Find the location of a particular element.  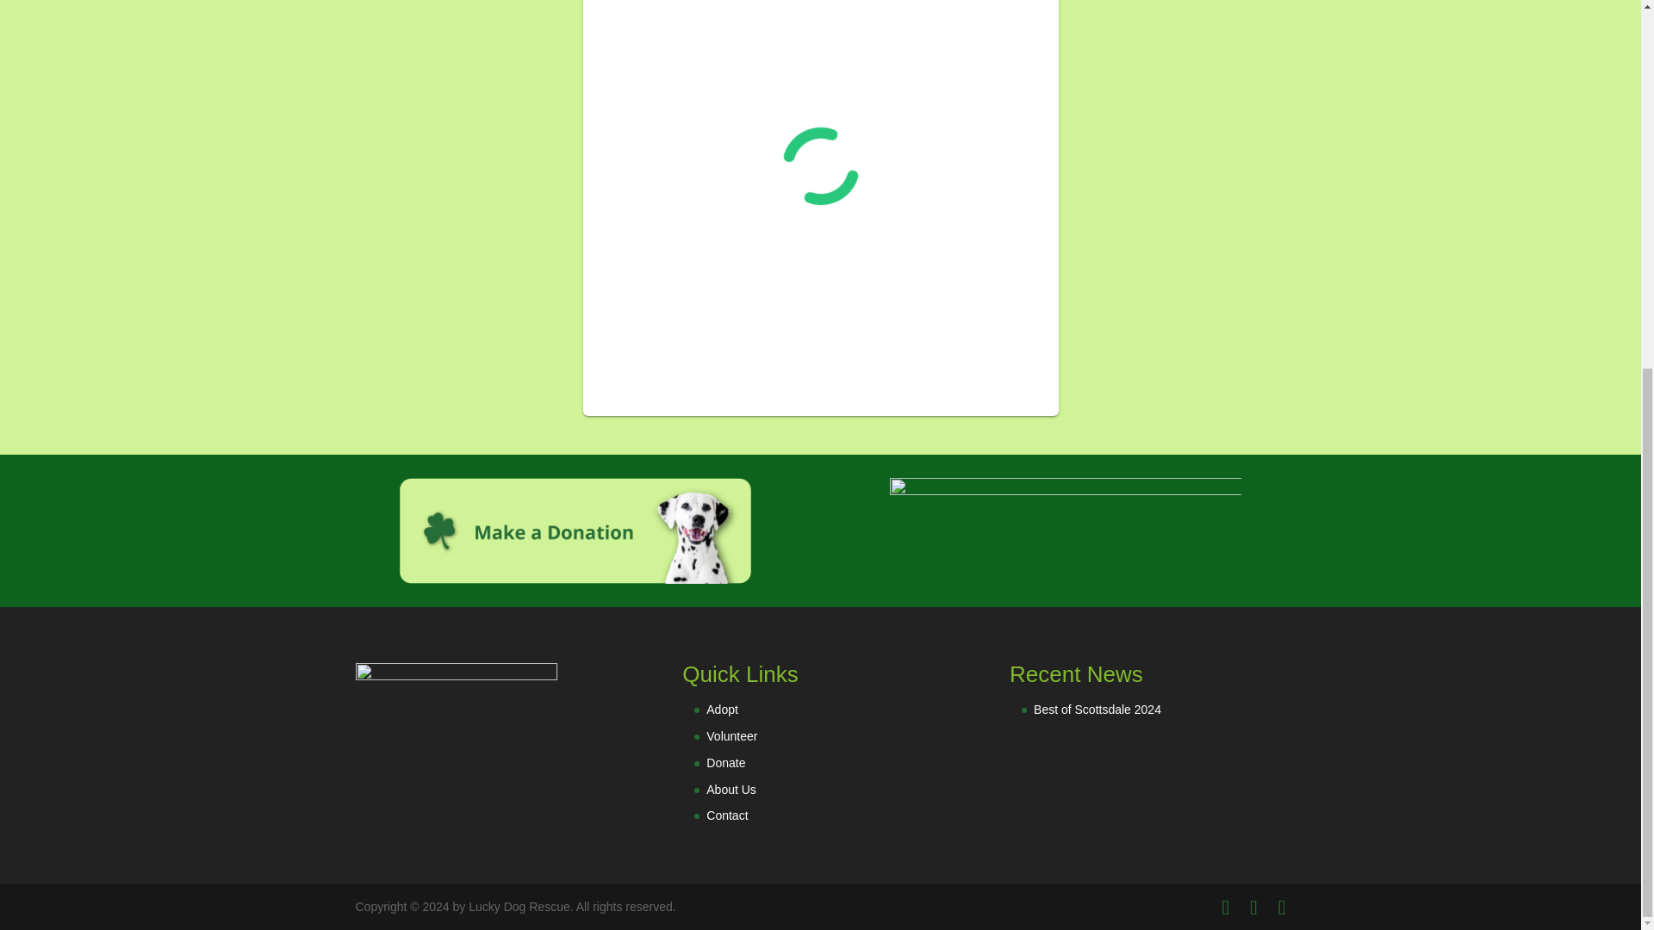

Contact is located at coordinates (726, 815).